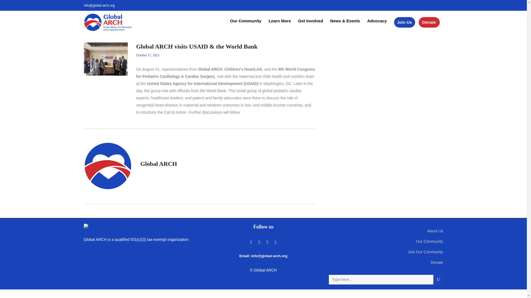 The height and width of the screenshot is (298, 531). I want to click on U, so click(438, 280).